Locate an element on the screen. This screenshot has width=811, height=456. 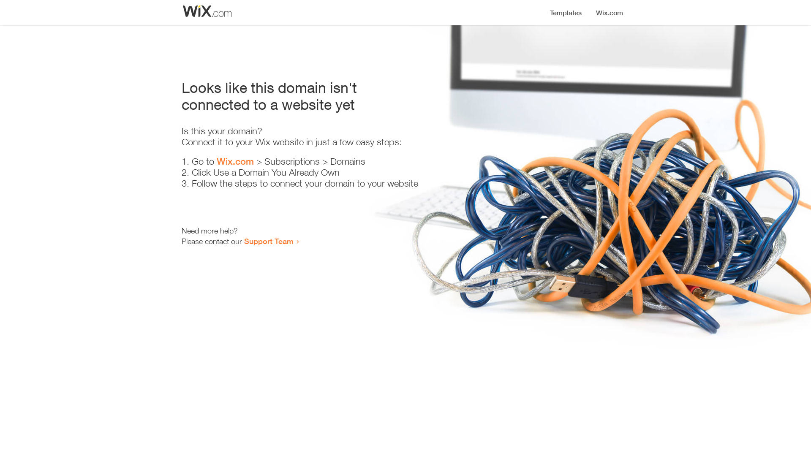
Wix.com is located at coordinates (235, 161).